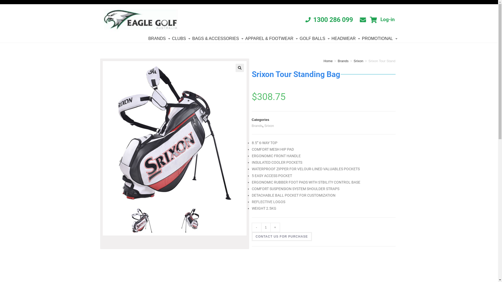  What do you see at coordinates (218, 39) in the screenshot?
I see `BAGS & ACCESSORIES` at bounding box center [218, 39].